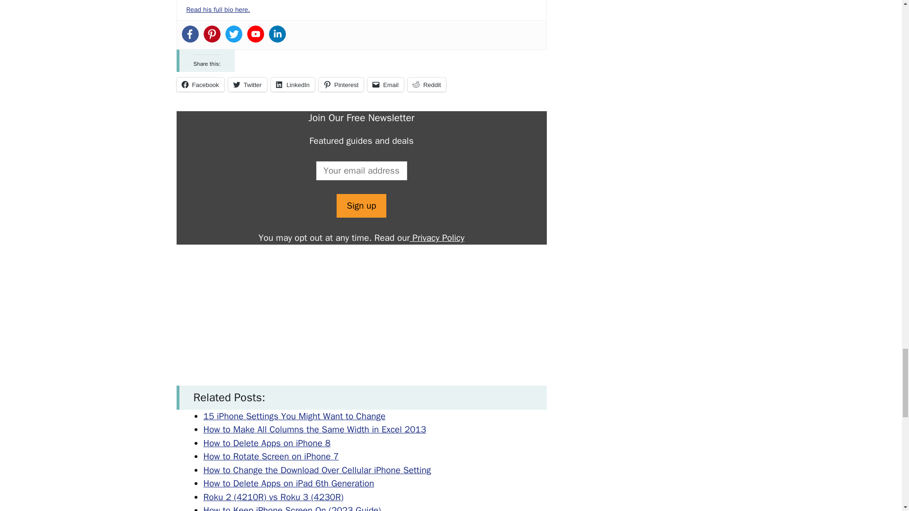  I want to click on LinkedIn, so click(293, 85).